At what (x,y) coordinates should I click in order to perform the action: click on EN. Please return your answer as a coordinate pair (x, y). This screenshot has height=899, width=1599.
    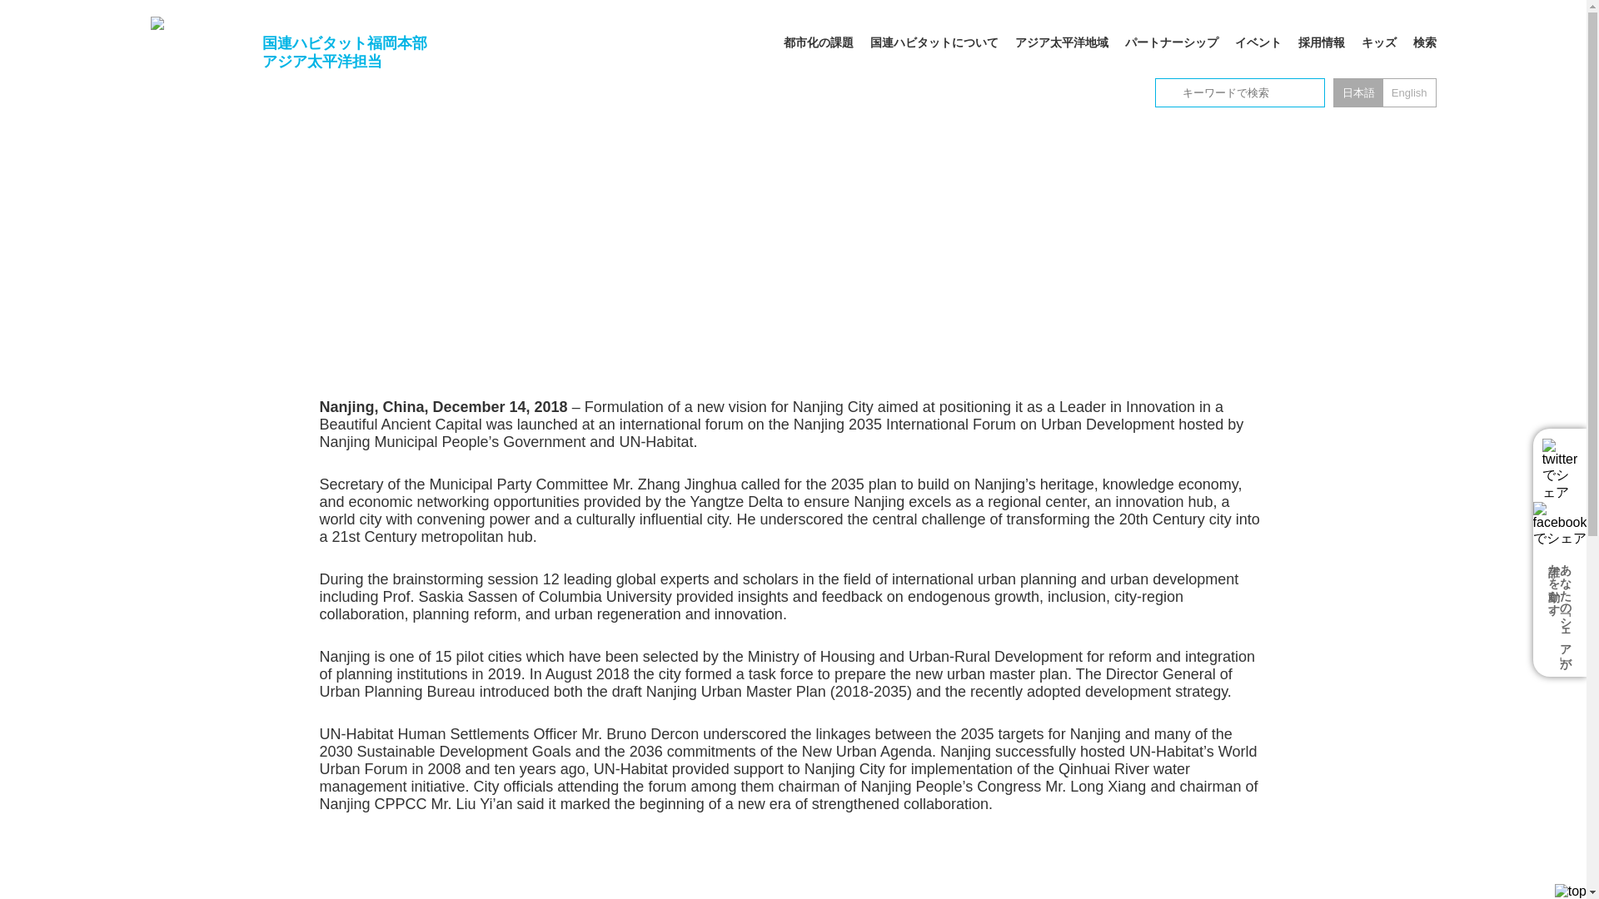
    Looking at the image, I should click on (1409, 93).